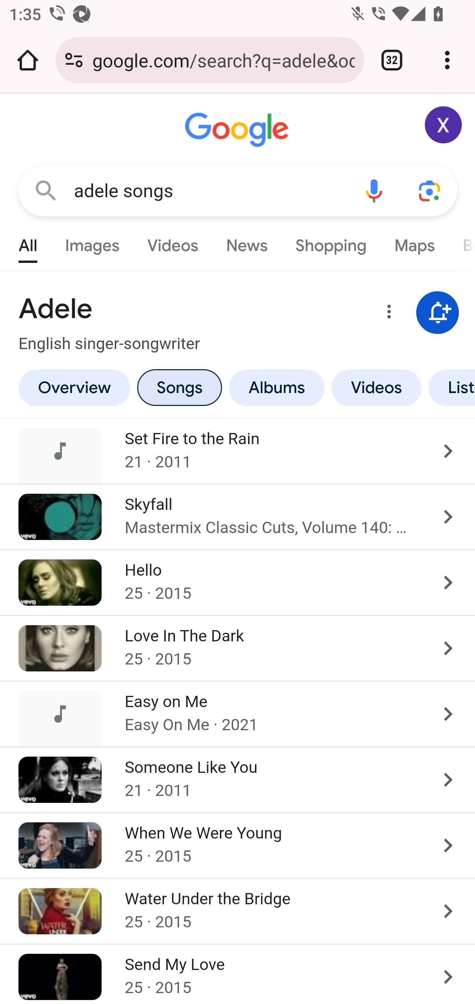 This screenshot has width=475, height=1004. What do you see at coordinates (247, 242) in the screenshot?
I see `News` at bounding box center [247, 242].